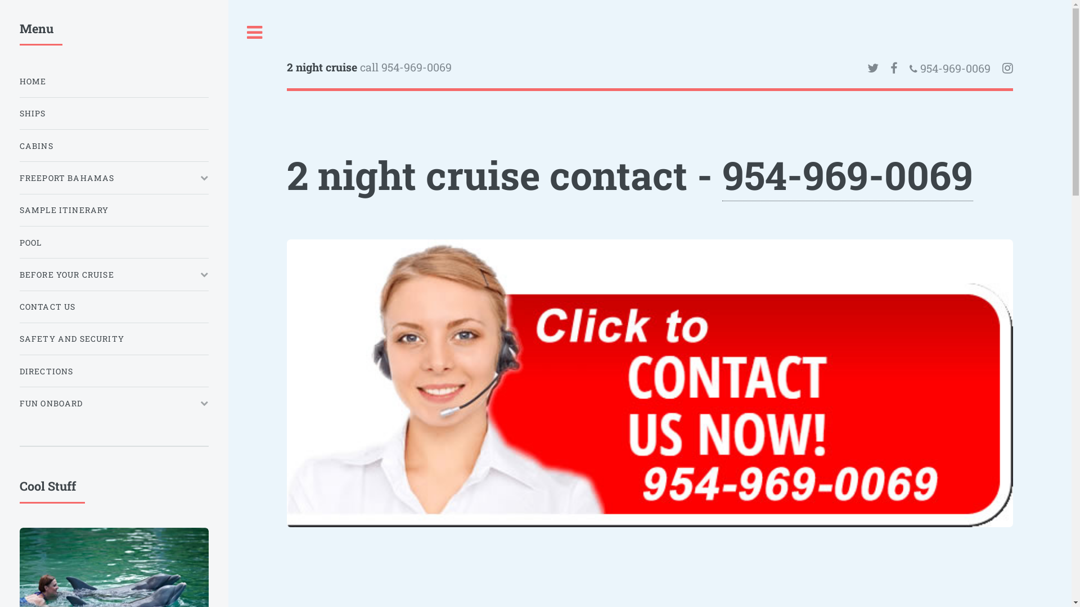  I want to click on 954-969-0069, so click(848, 175).